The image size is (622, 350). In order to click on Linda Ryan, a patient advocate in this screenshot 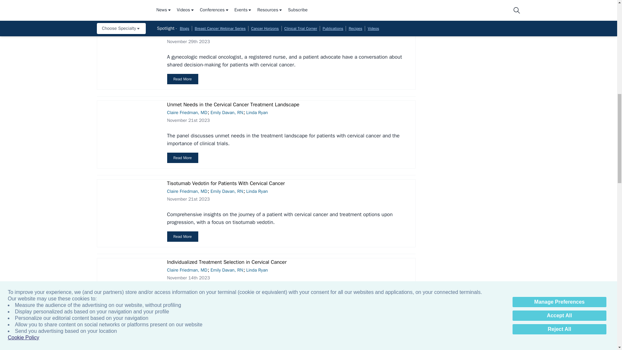, I will do `click(128, 1)`.